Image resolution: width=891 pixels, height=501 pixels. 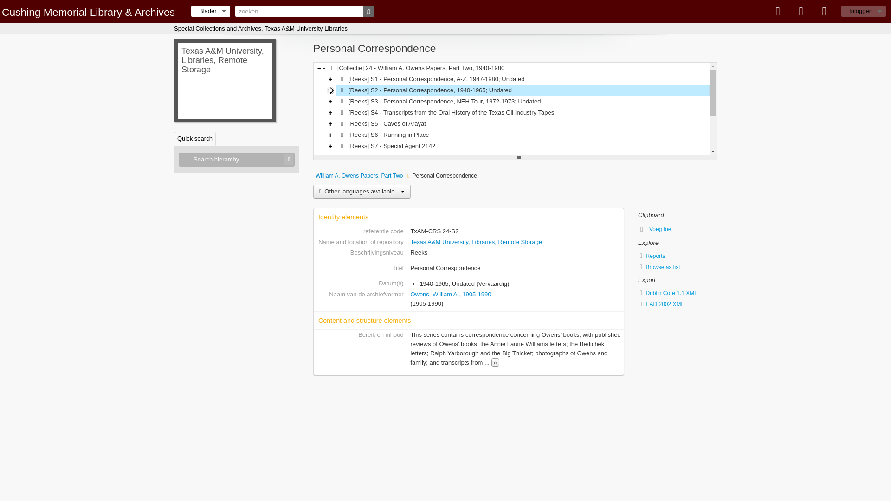 I want to click on Quick search, so click(x=194, y=139).